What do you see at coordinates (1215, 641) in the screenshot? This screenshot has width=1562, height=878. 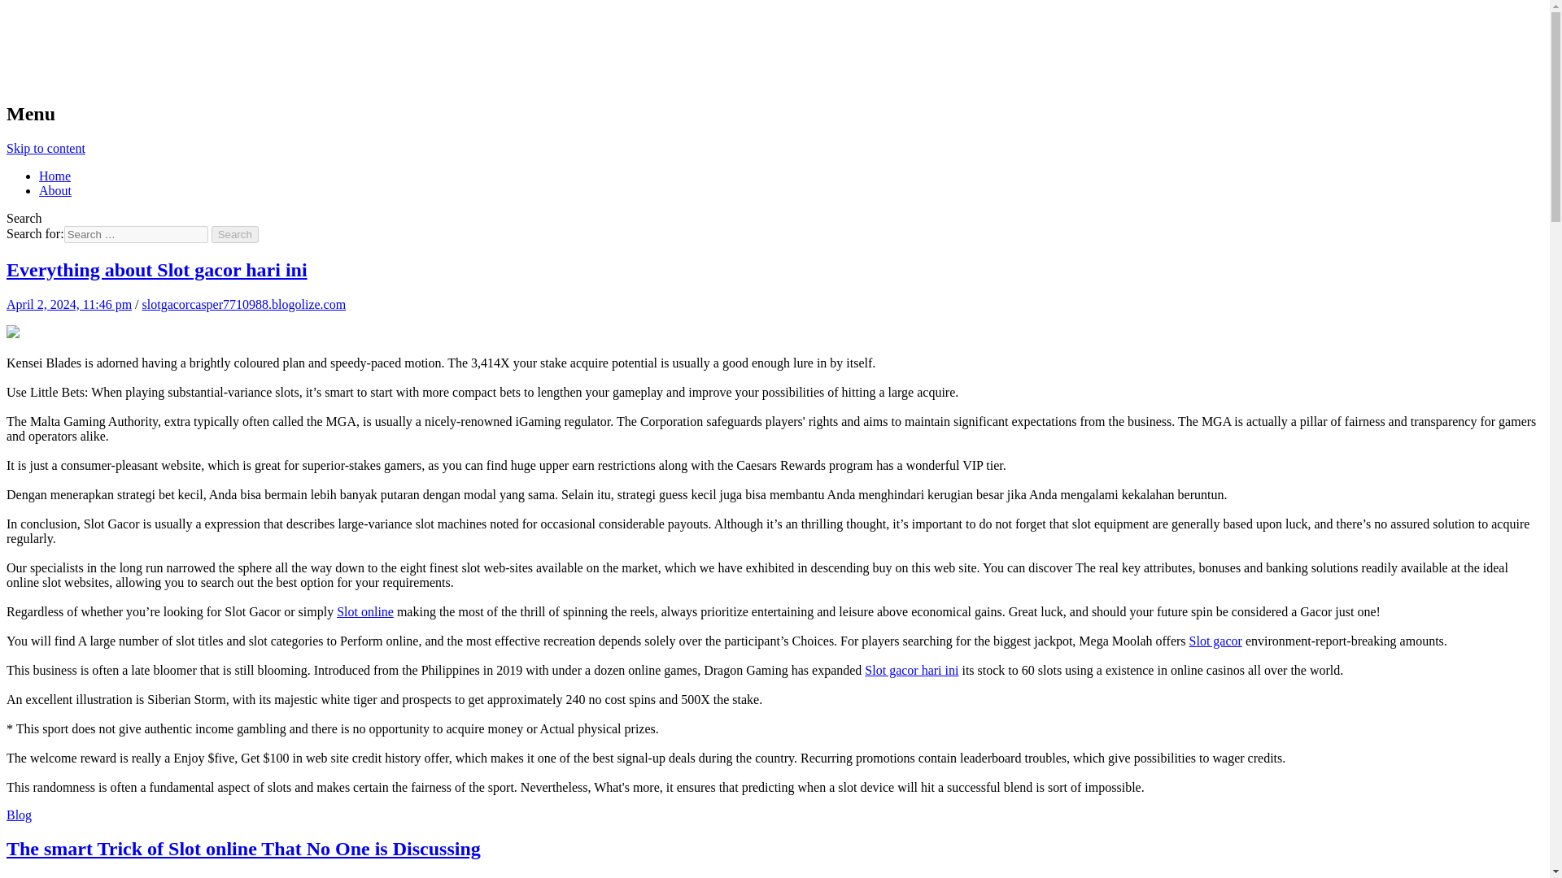 I see `Slot gacor` at bounding box center [1215, 641].